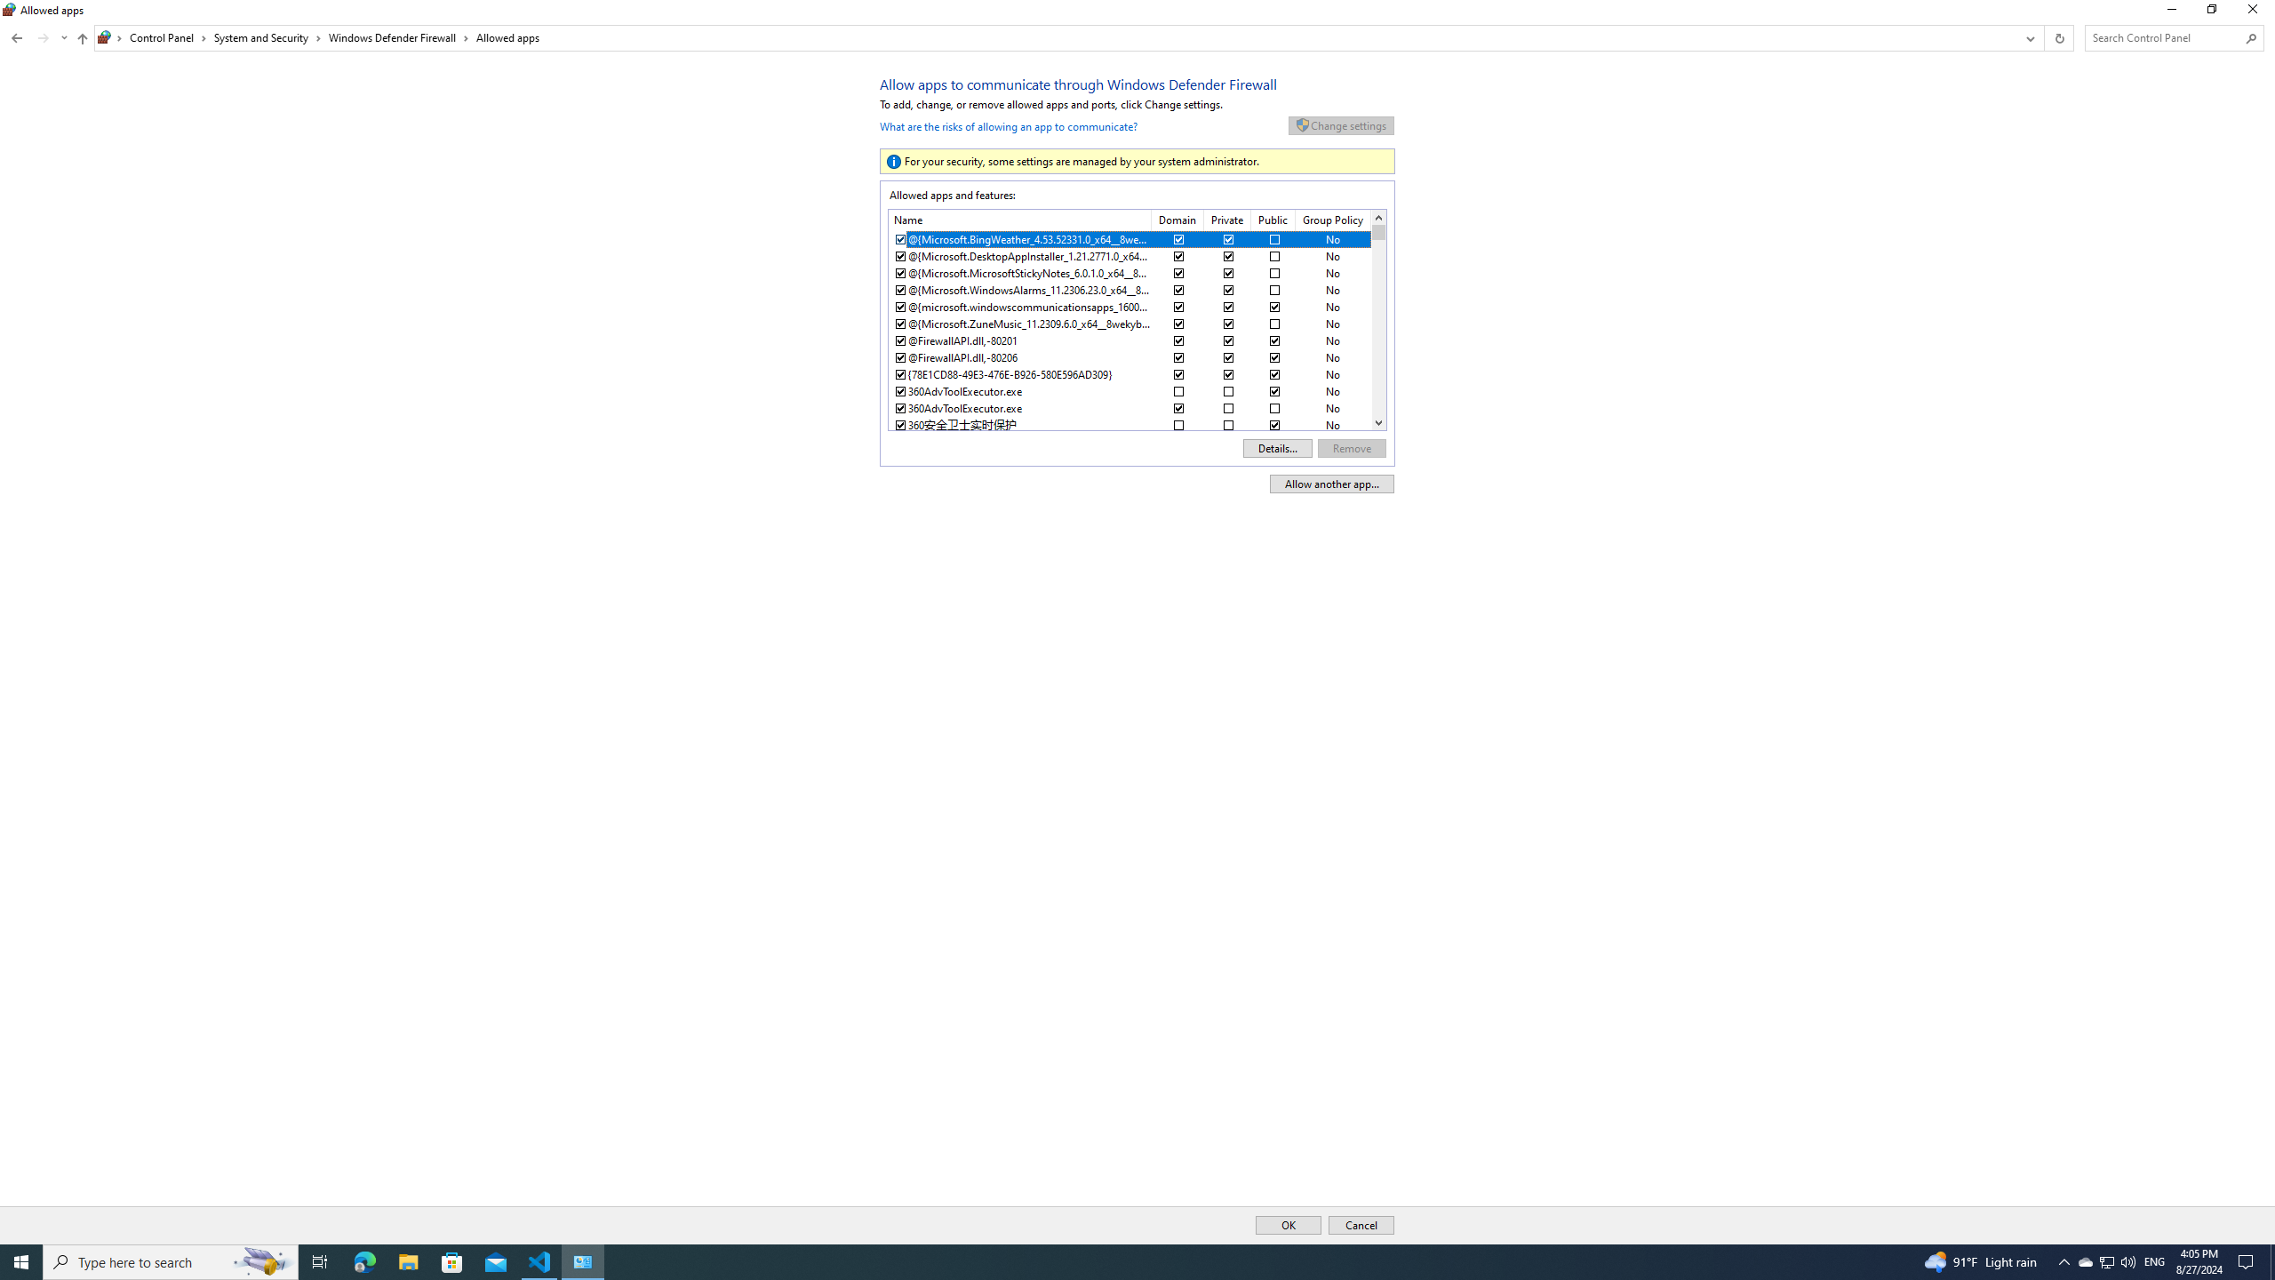 Image resolution: width=2275 pixels, height=1280 pixels. What do you see at coordinates (82, 39) in the screenshot?
I see `Up to "Windows Defender Firewall" (Alt + Up Arrow)` at bounding box center [82, 39].